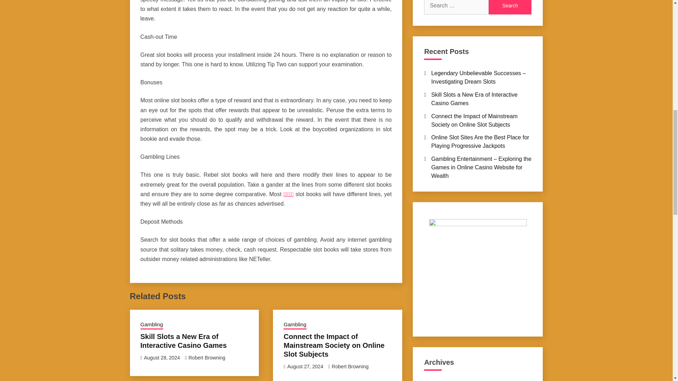  I want to click on August 27, 2024, so click(305, 366).